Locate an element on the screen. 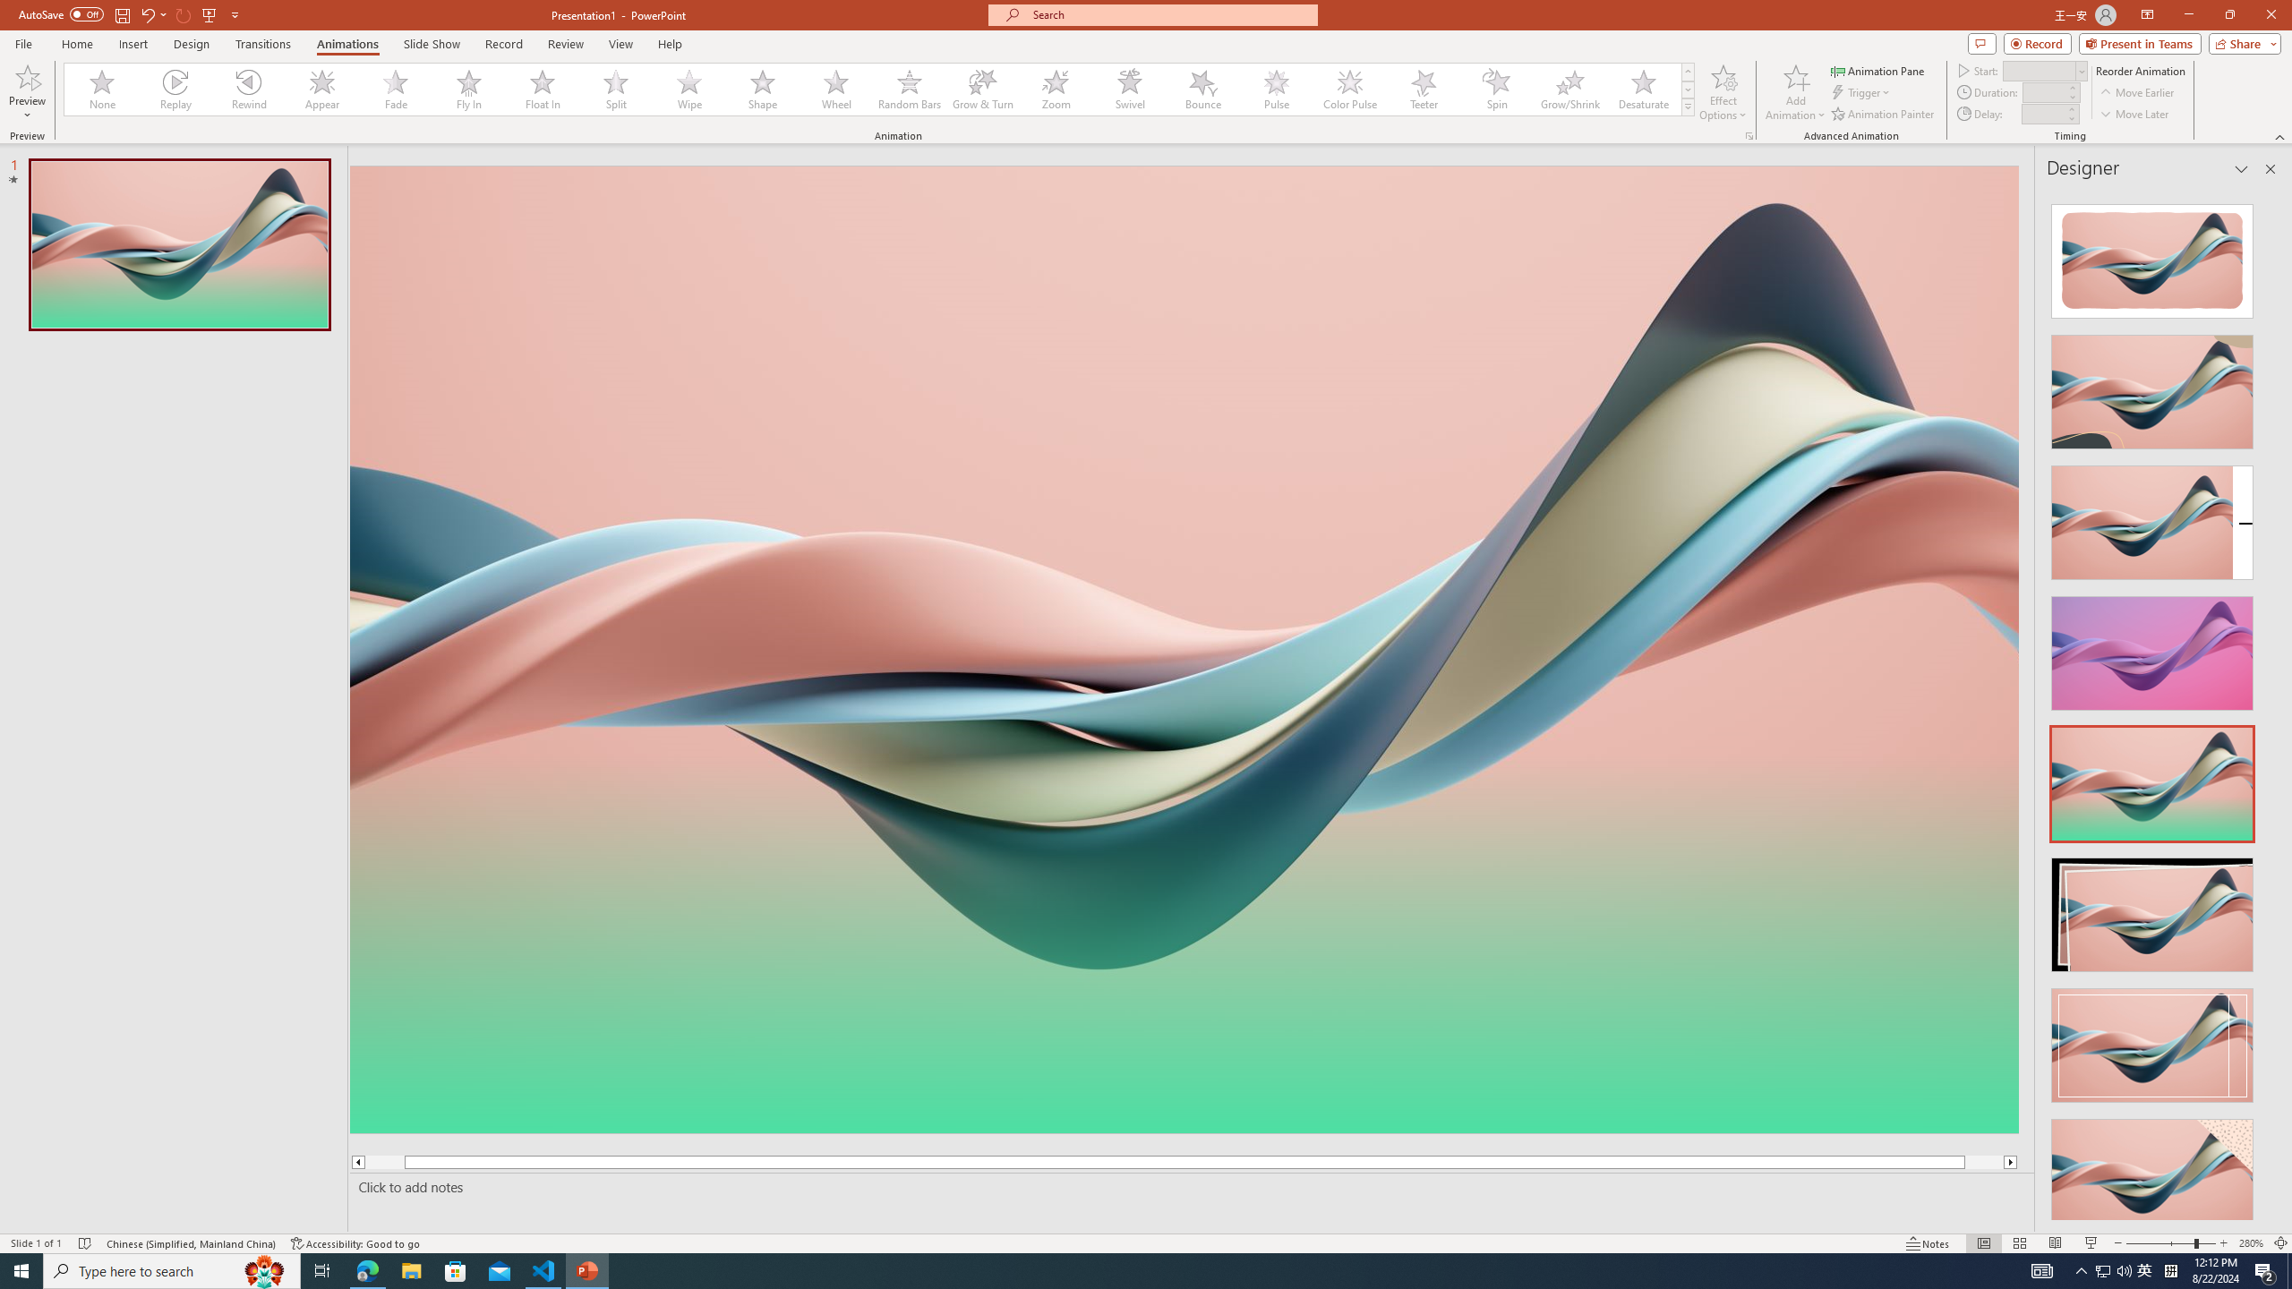 This screenshot has width=2292, height=1289. Swivel is located at coordinates (1130, 90).